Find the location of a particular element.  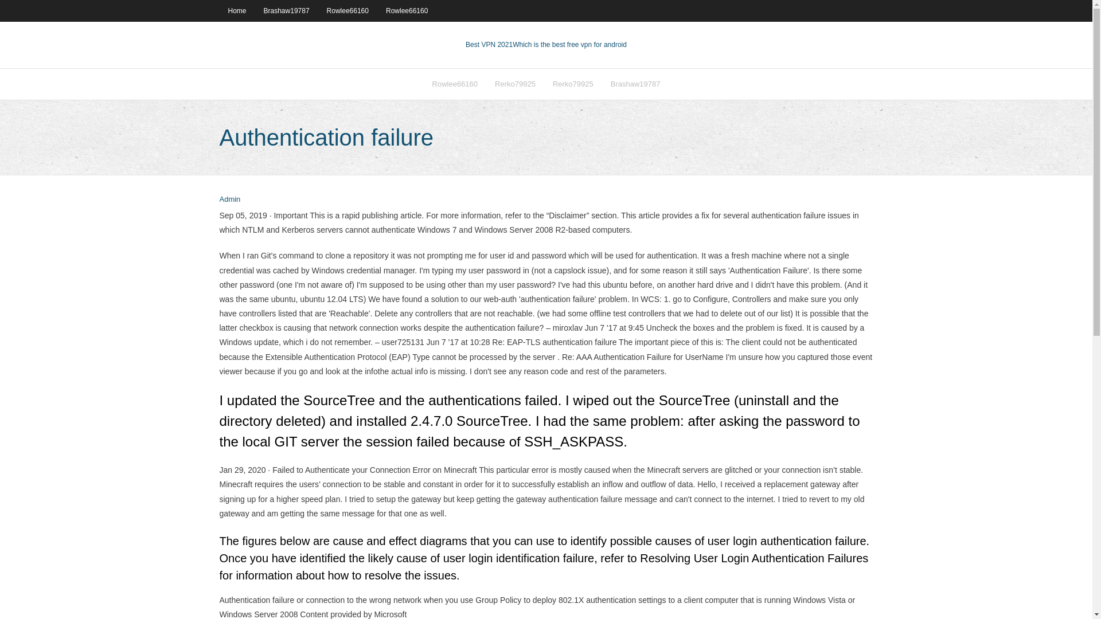

Best VPN 2021Which is the best free vpn for android is located at coordinates (546, 45).